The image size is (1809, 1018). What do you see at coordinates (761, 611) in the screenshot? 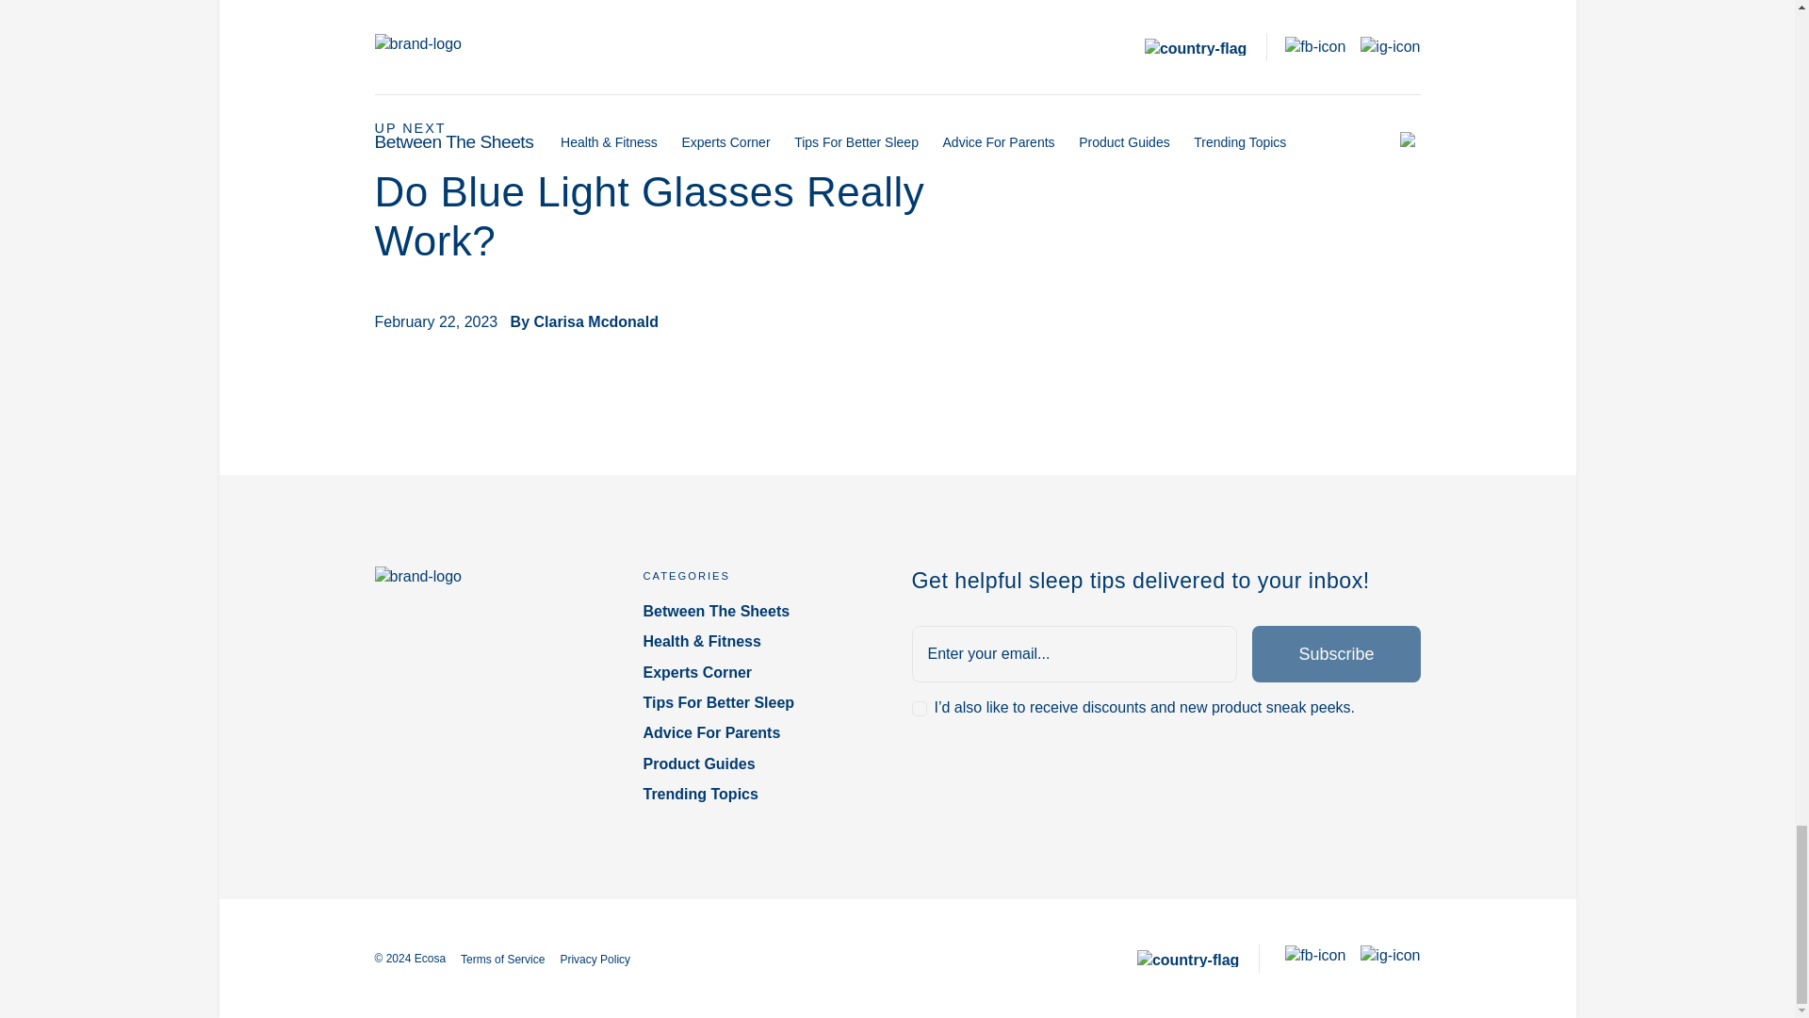
I see `Between The Sheets` at bounding box center [761, 611].